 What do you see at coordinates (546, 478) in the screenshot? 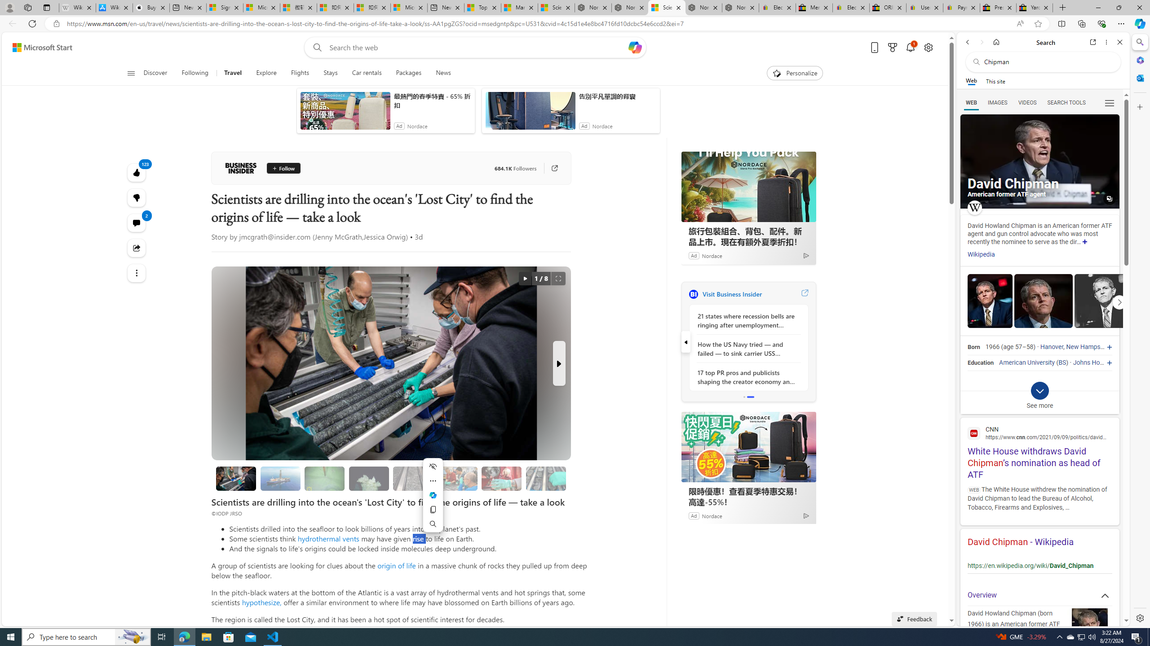
I see `Researchers are still studying the samples` at bounding box center [546, 478].